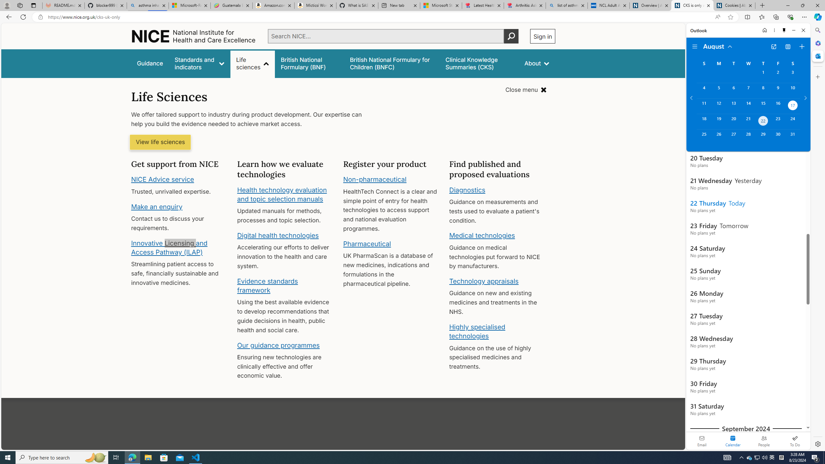 The width and height of the screenshot is (825, 464). I want to click on People, so click(764, 441).